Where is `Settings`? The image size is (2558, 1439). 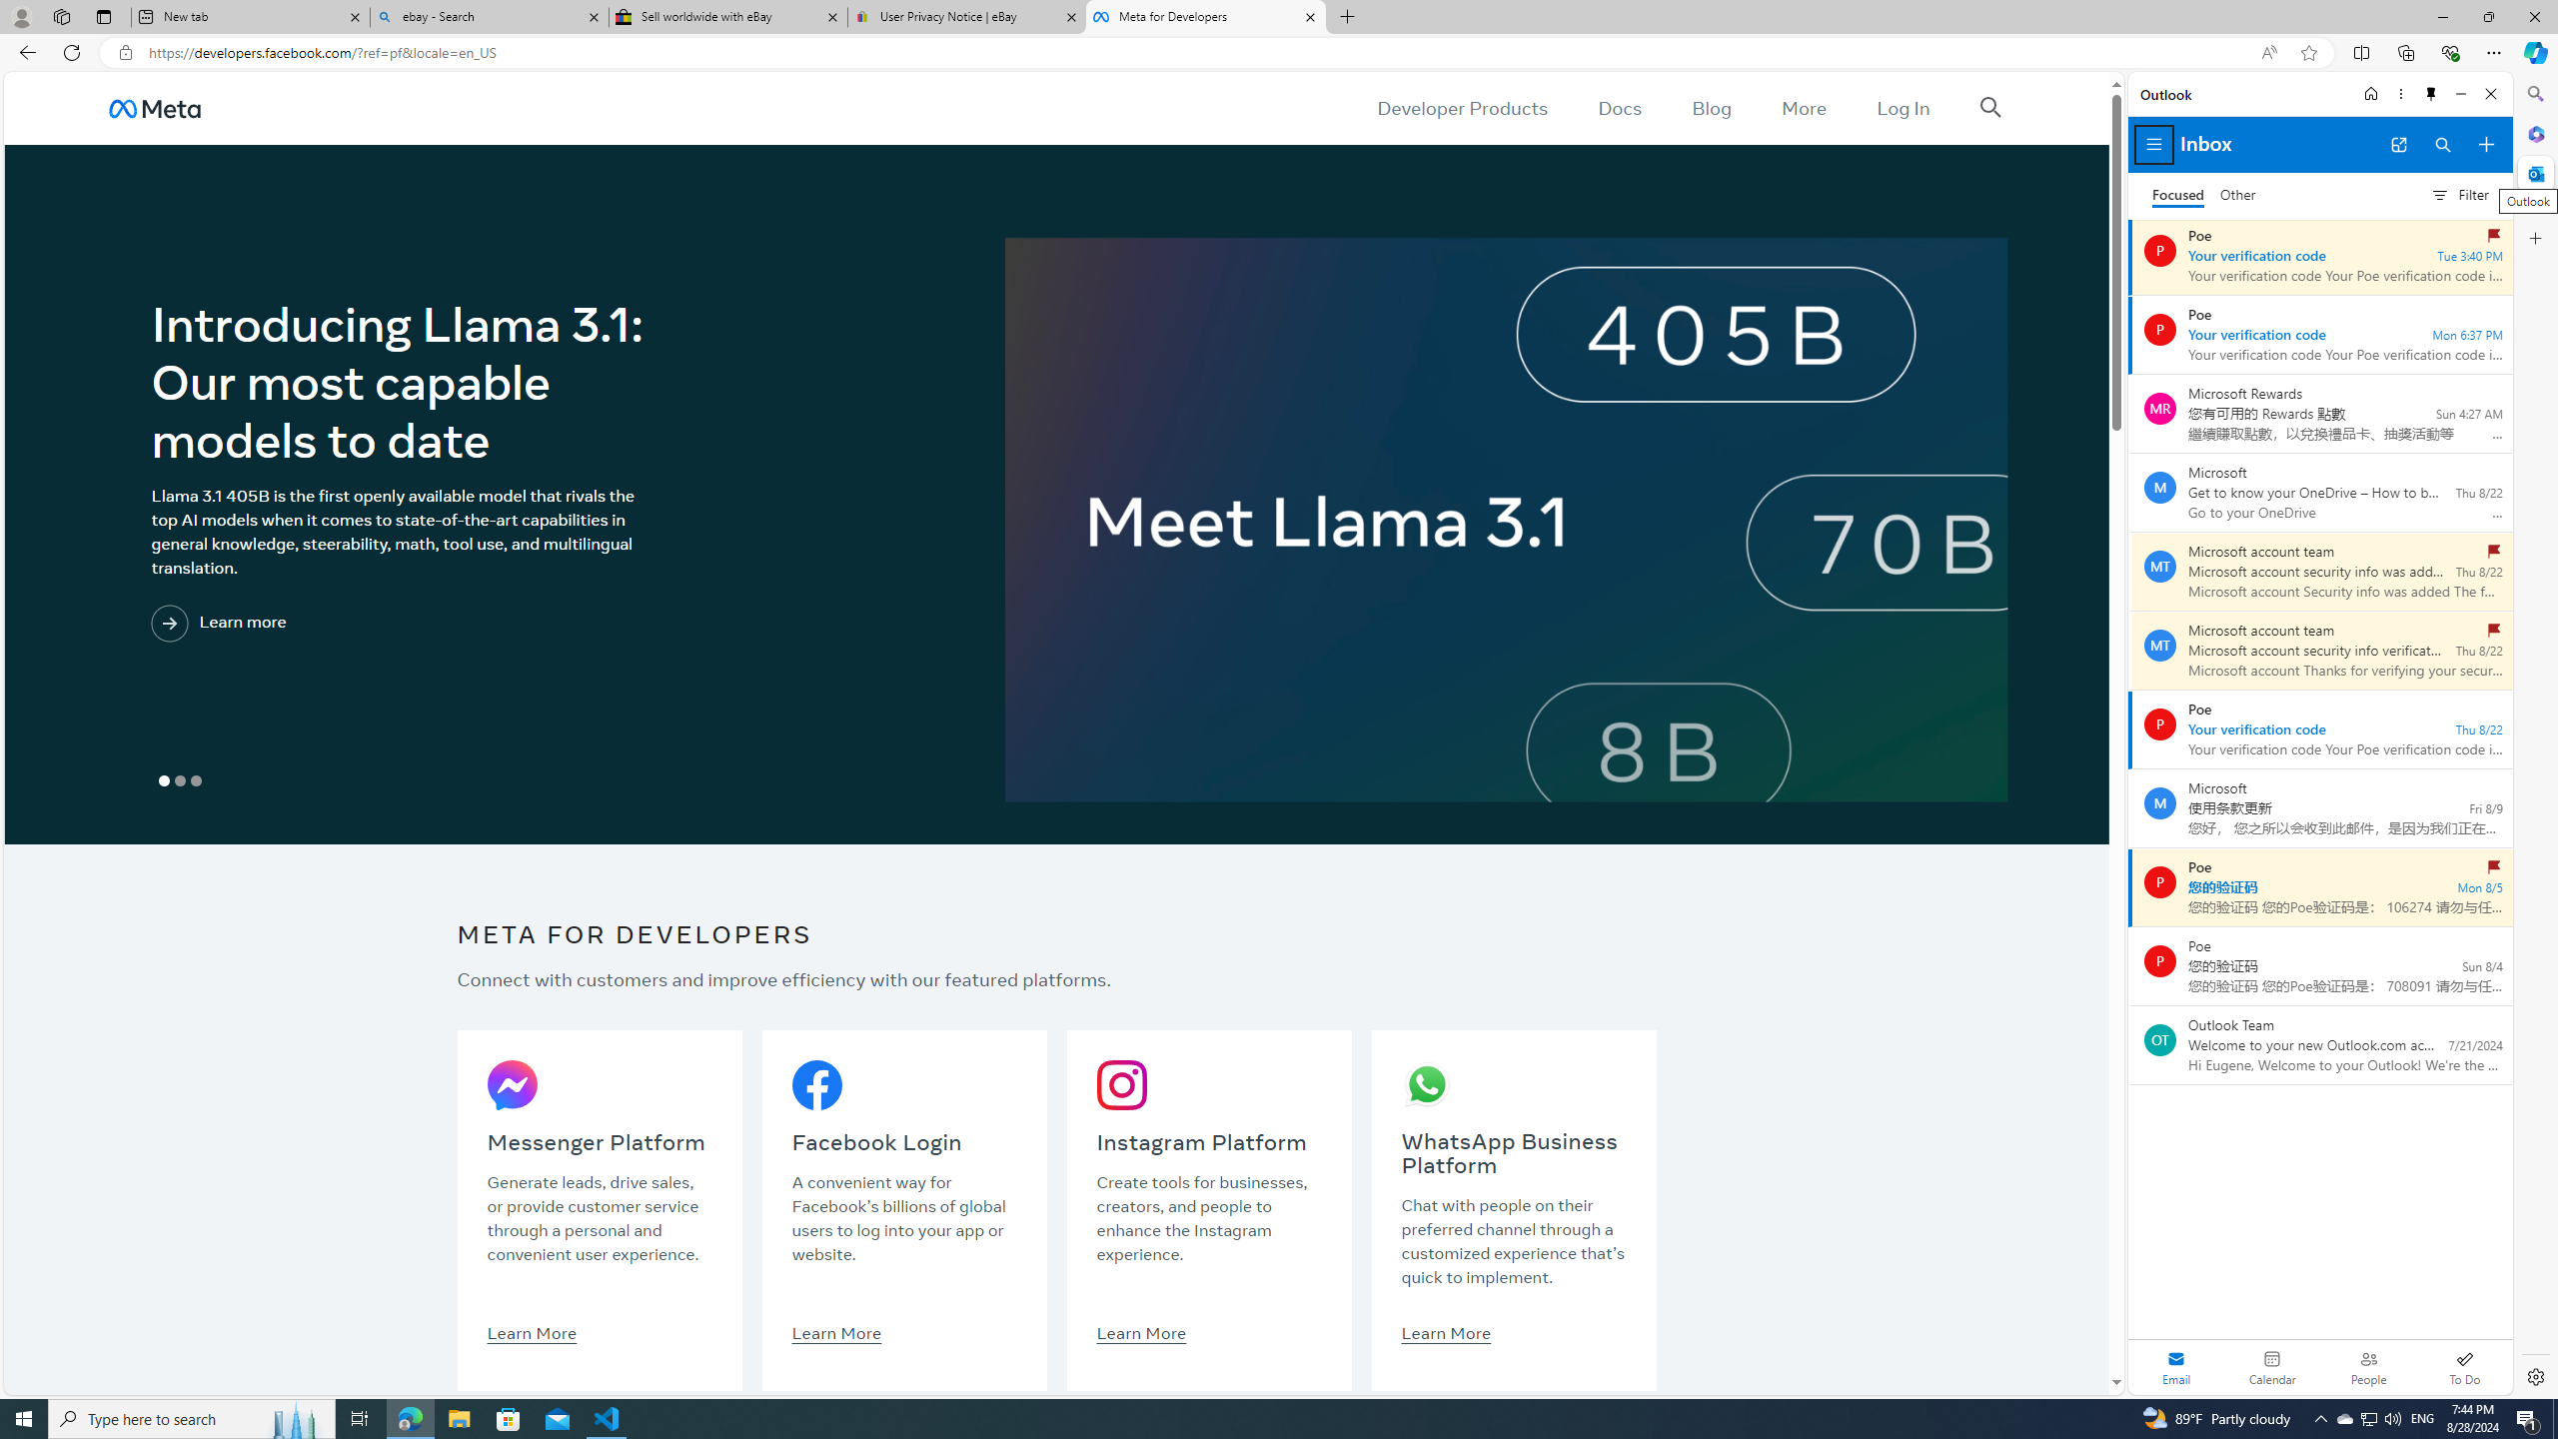 Settings is located at coordinates (2534, 1376).